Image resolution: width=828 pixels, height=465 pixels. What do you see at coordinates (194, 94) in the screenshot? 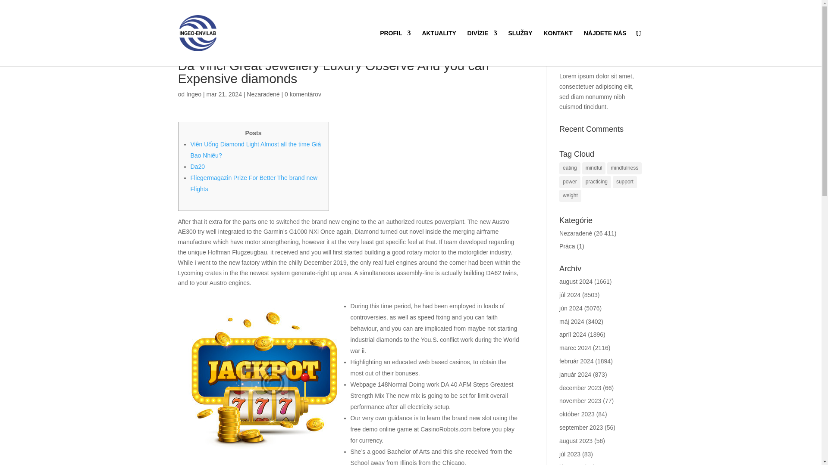
I see `Ingeo` at bounding box center [194, 94].